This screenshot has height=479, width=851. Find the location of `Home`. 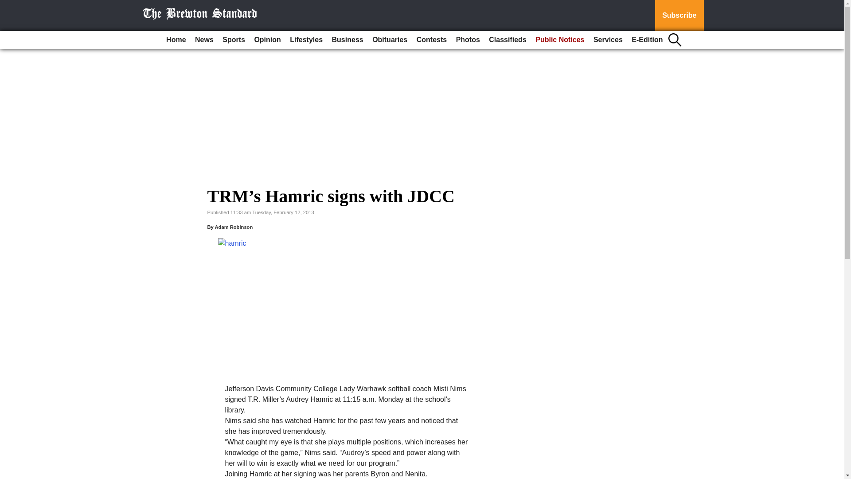

Home is located at coordinates (176, 40).